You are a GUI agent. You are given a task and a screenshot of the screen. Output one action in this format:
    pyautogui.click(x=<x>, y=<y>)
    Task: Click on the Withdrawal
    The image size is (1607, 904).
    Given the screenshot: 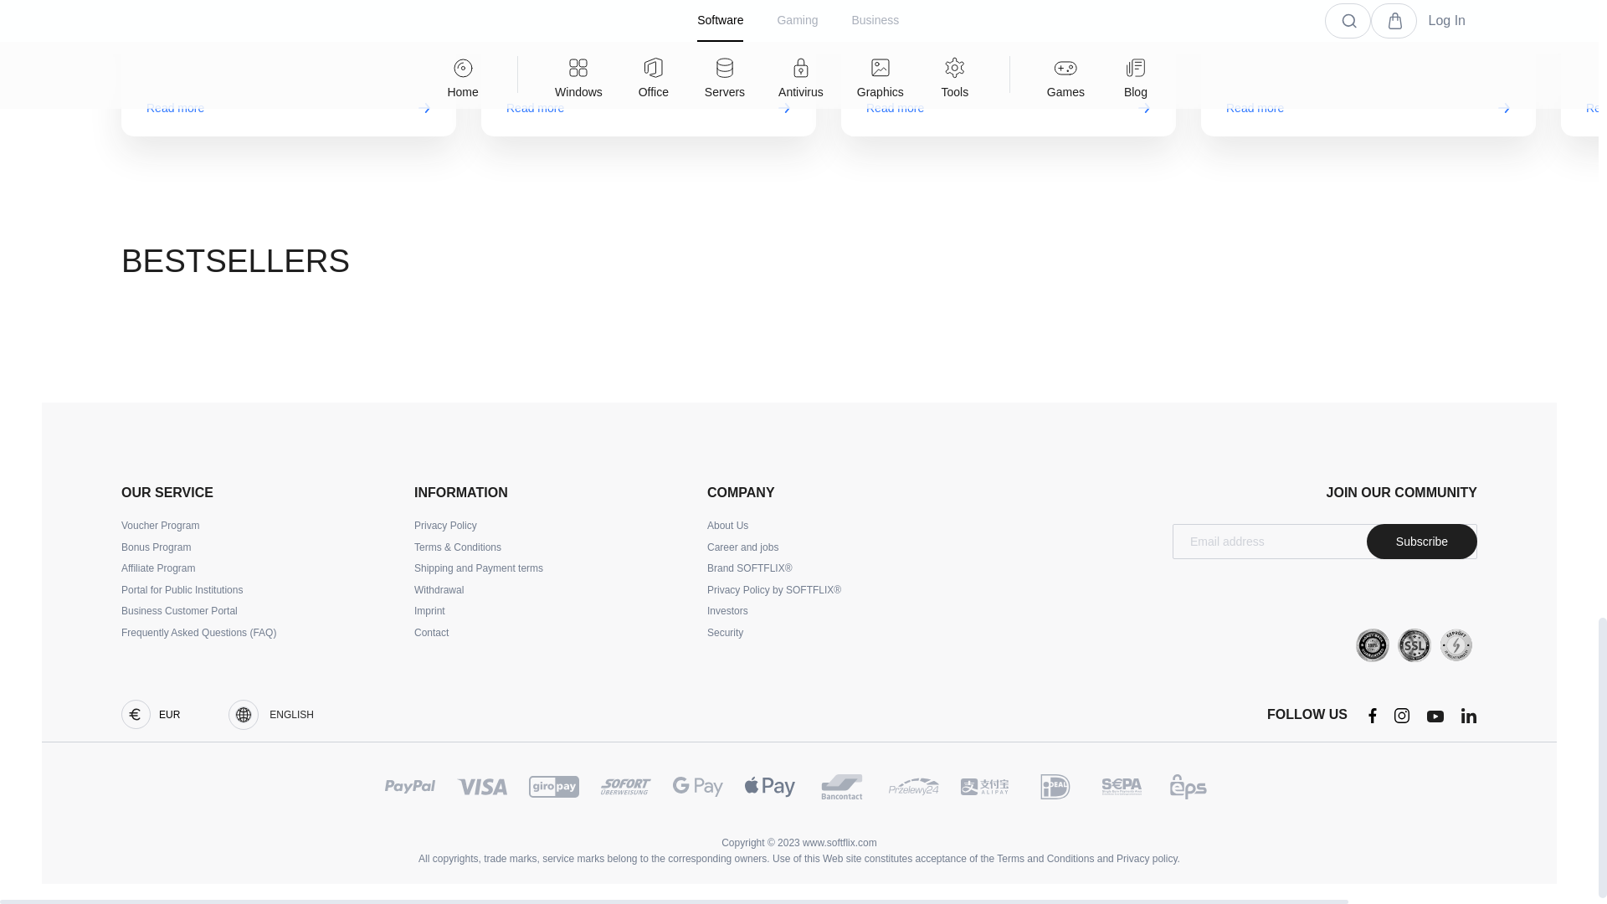 What is the action you would take?
    pyautogui.click(x=439, y=590)
    